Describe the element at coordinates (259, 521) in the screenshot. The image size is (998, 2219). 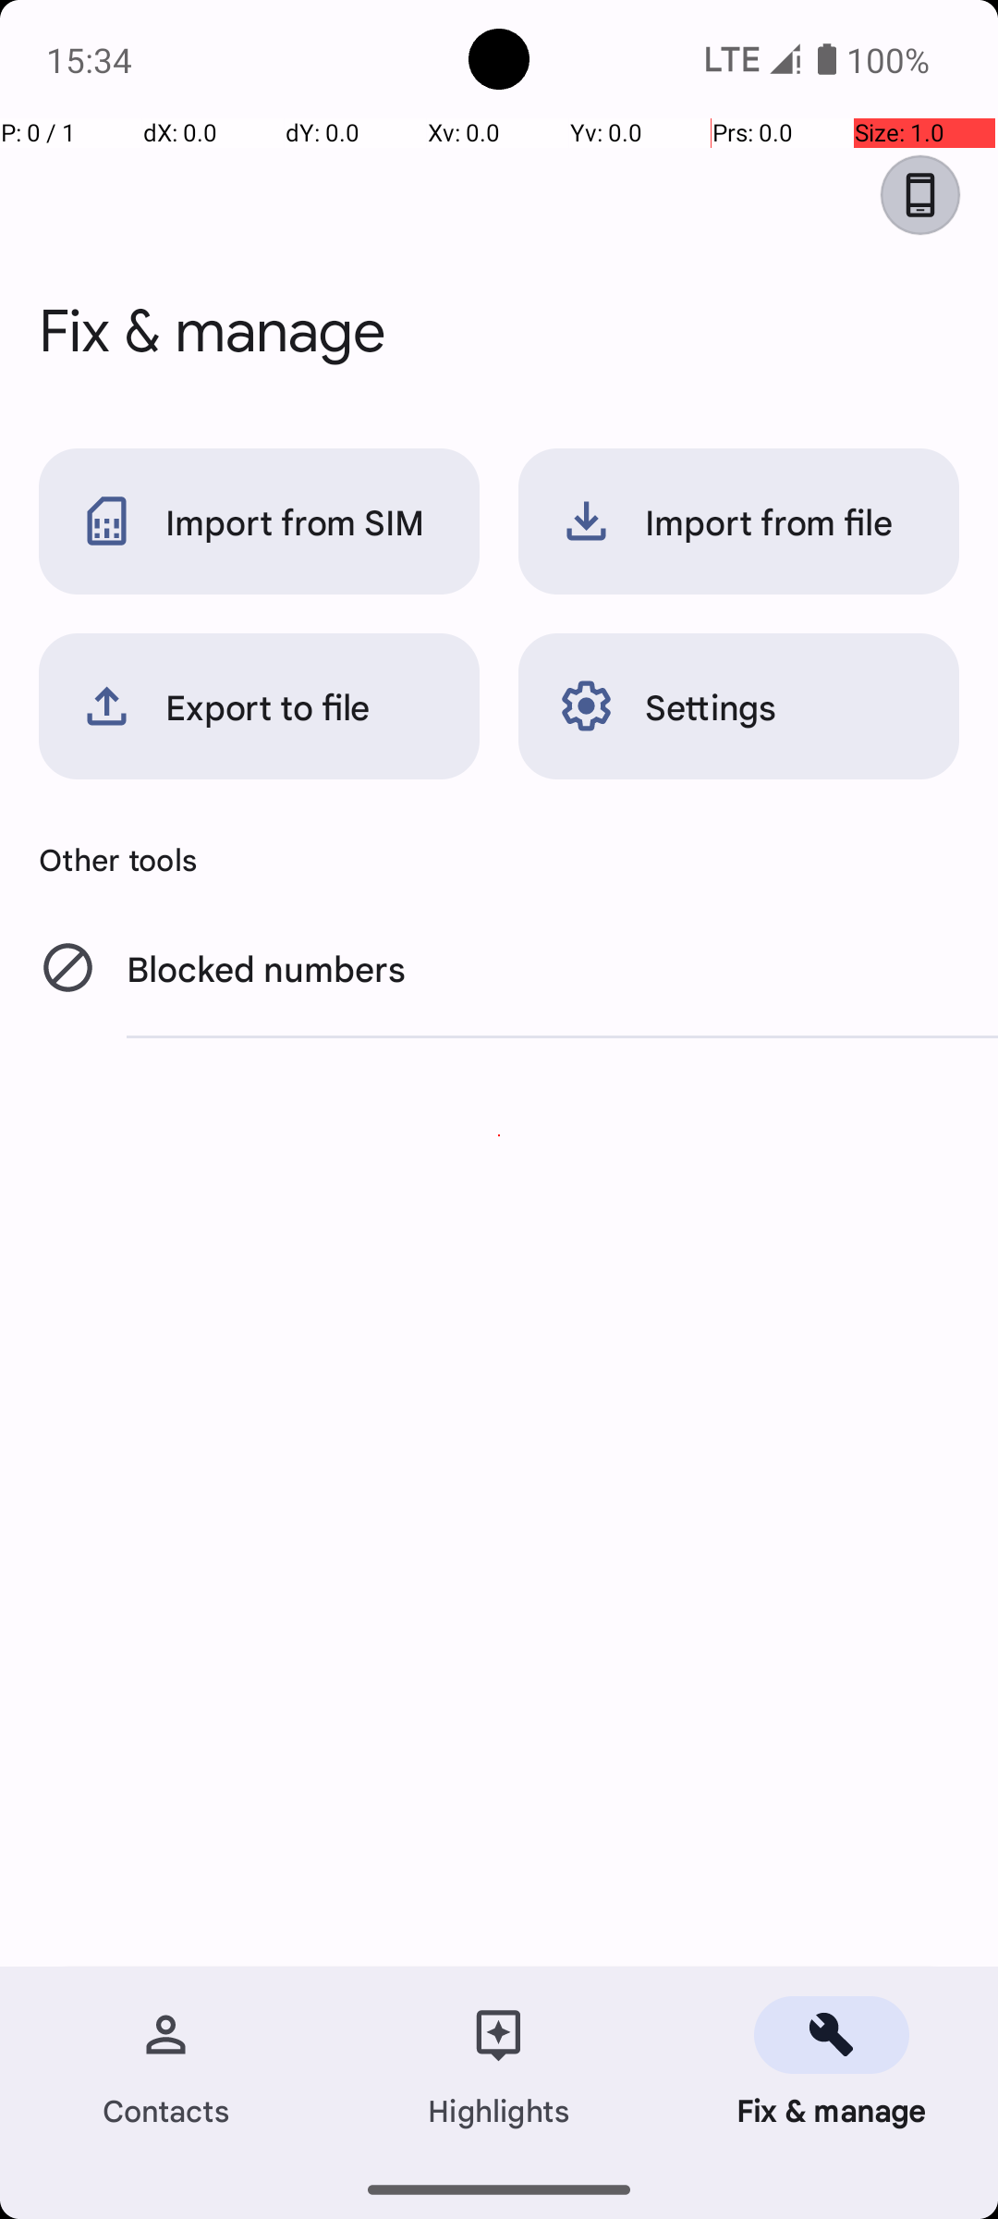
I see `Import from SIM` at that location.